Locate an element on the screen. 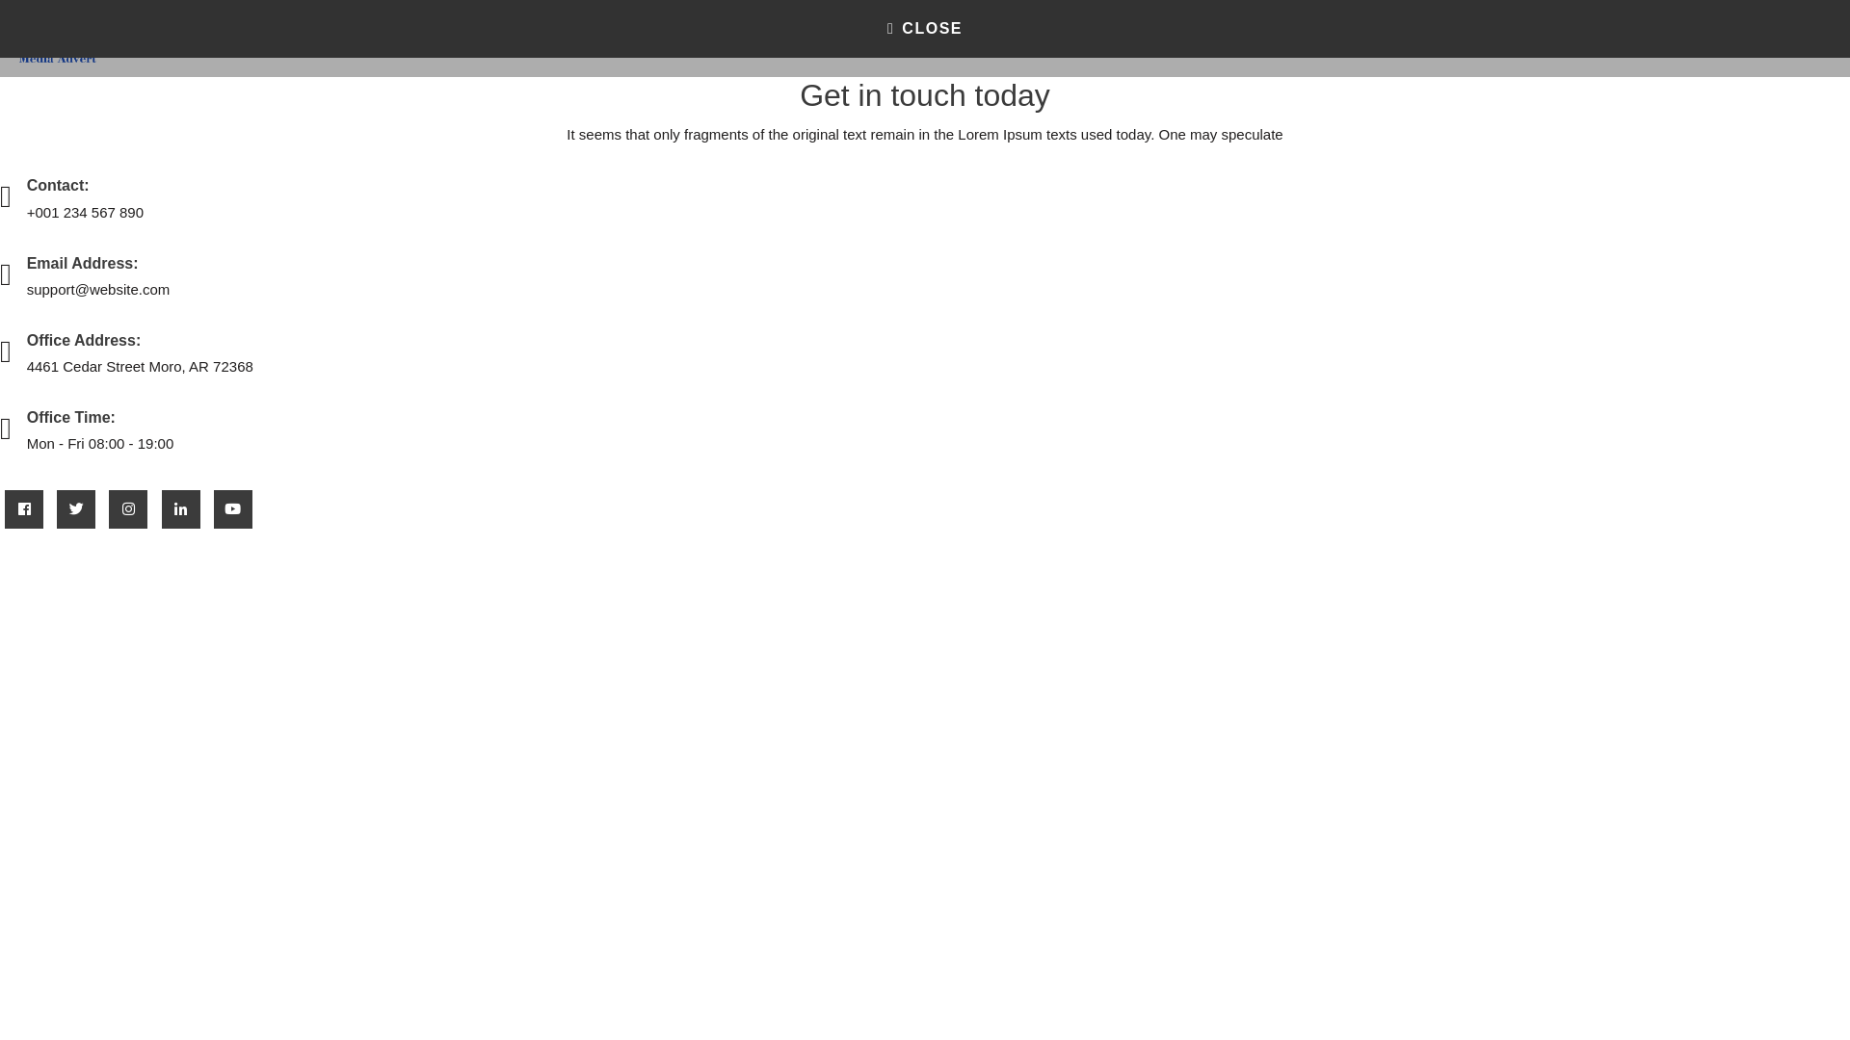 The image size is (1850, 1040). PRICING MODEL is located at coordinates (1208, 37).